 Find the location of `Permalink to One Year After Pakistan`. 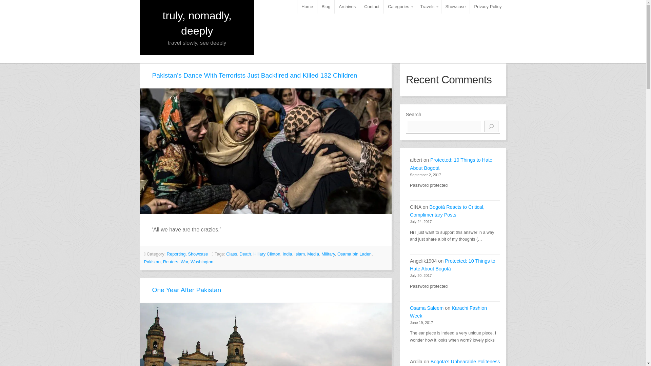

Permalink to One Year After Pakistan is located at coordinates (266, 334).